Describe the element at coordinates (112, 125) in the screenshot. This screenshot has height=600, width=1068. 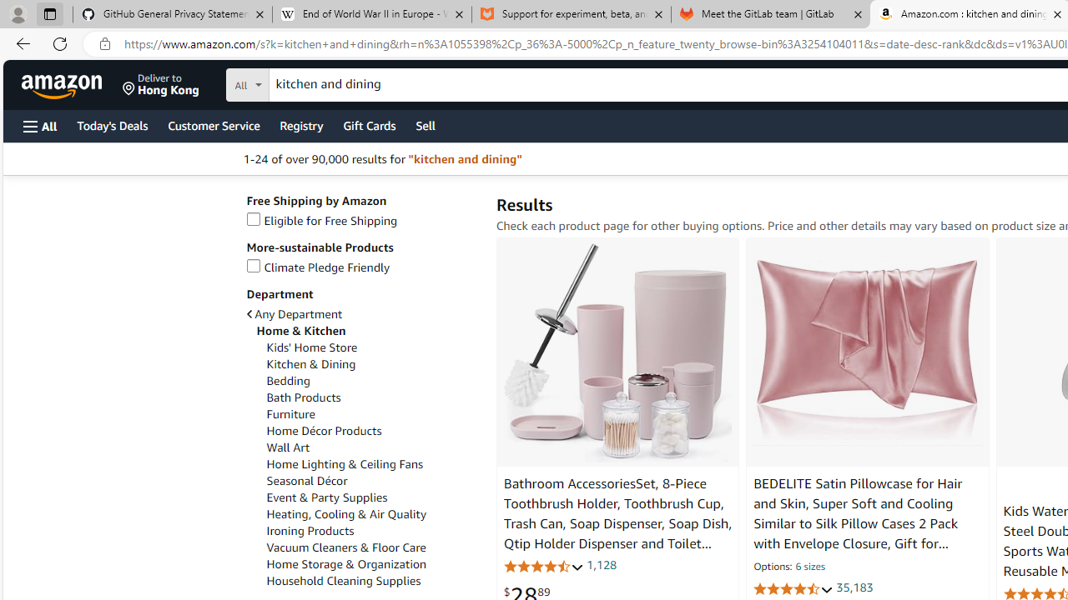
I see `Today's Deals` at that location.